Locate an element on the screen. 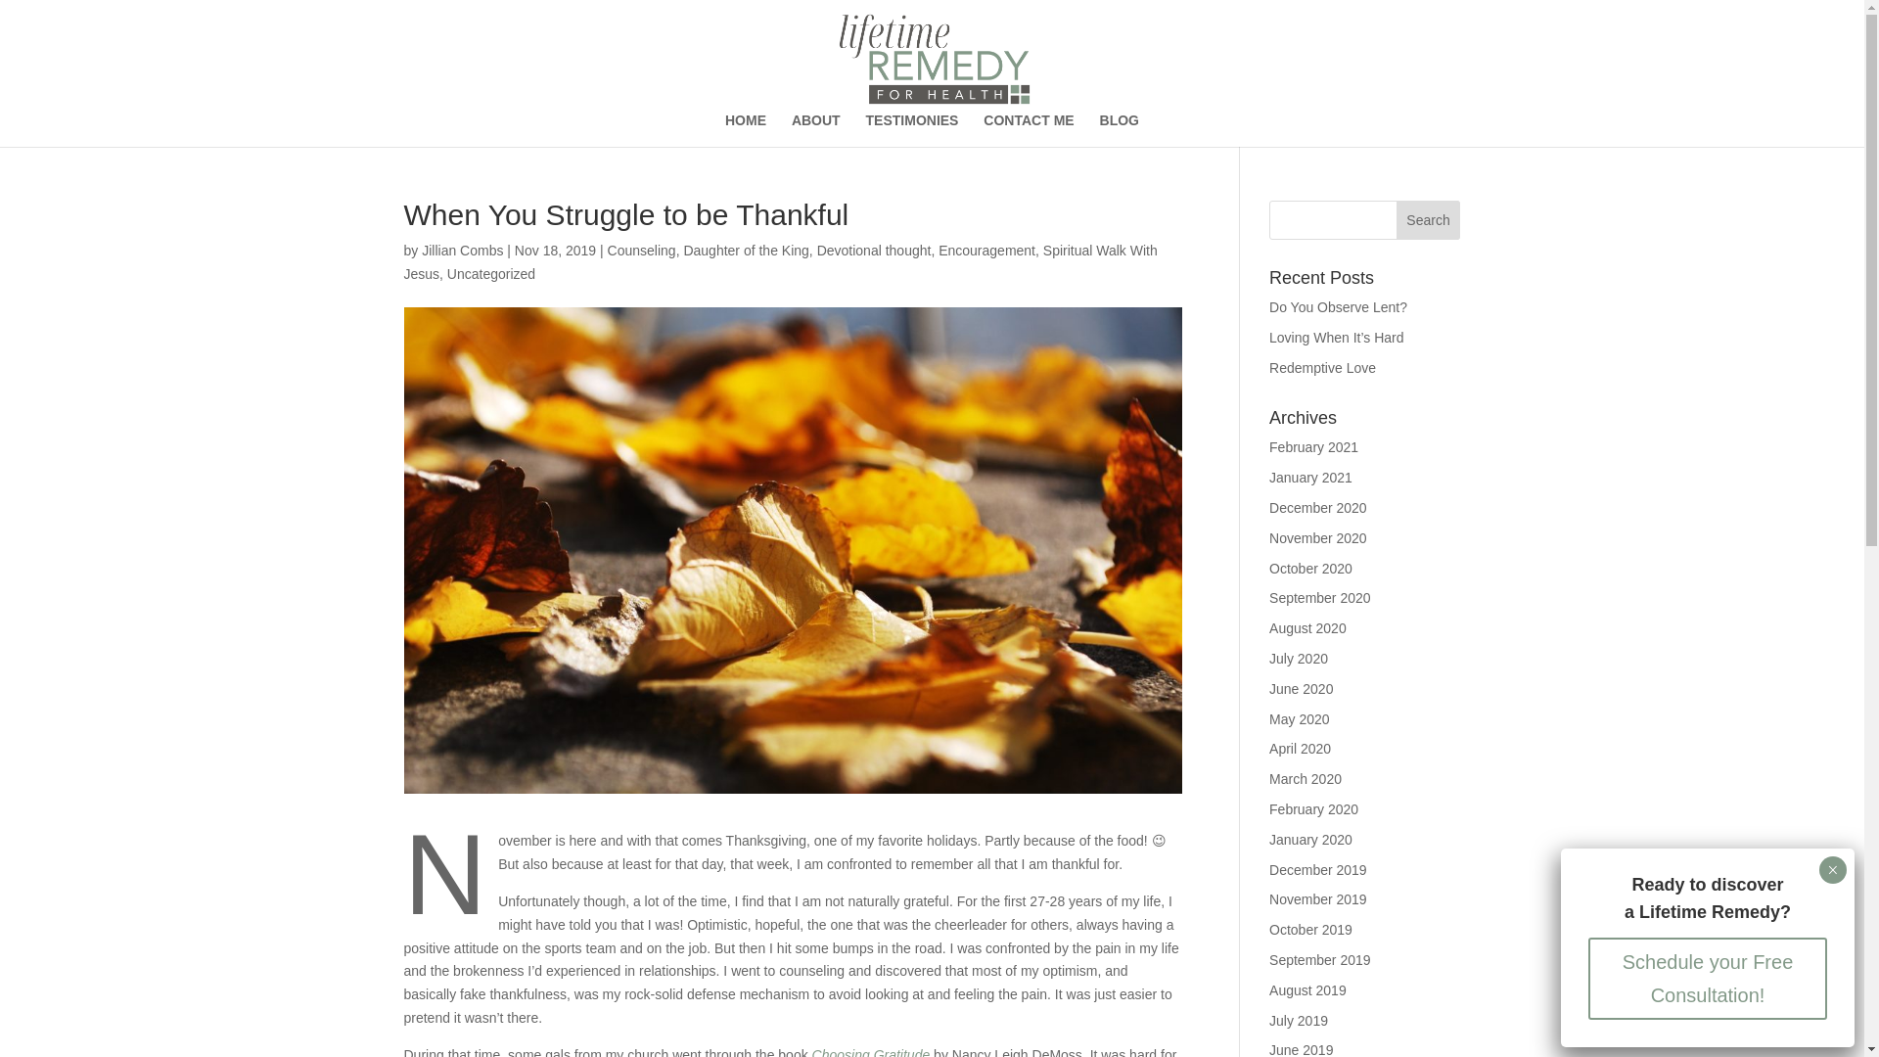  HOME is located at coordinates (746, 129).